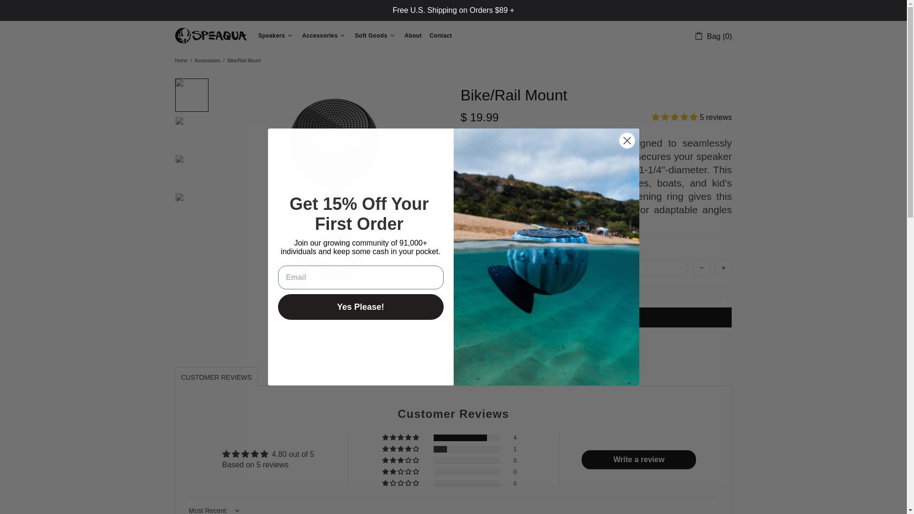 This screenshot has height=514, width=914. I want to click on 1, so click(574, 267).